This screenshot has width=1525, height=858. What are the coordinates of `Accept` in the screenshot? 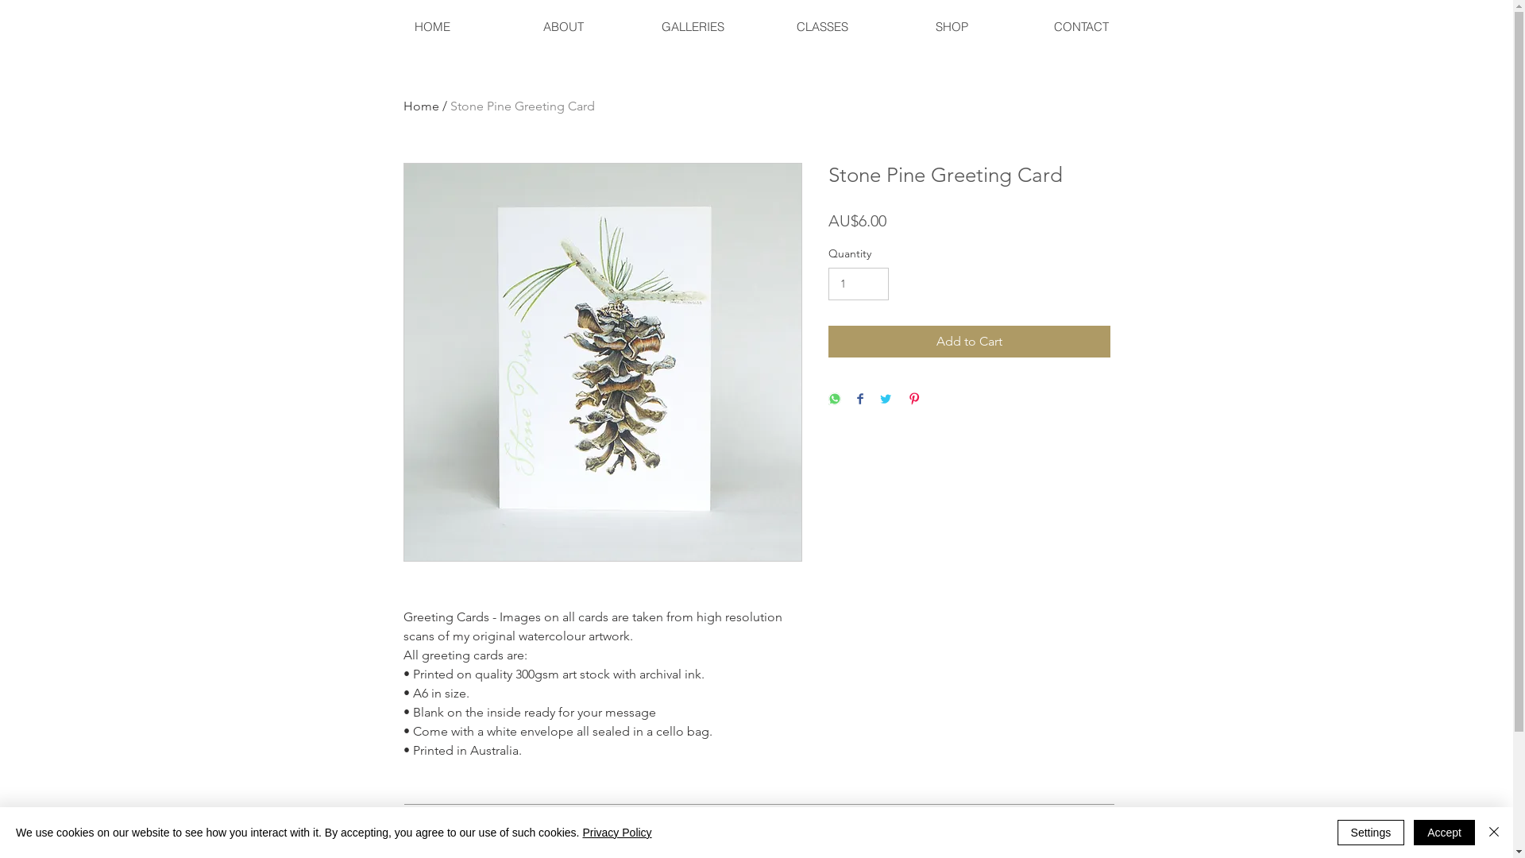 It's located at (1444, 833).